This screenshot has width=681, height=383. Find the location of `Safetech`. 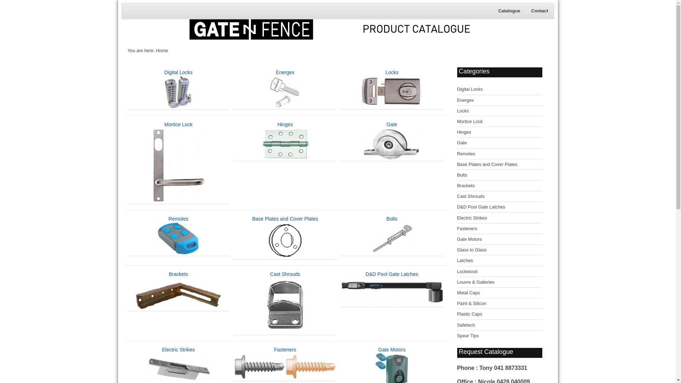

Safetech is located at coordinates (499, 325).